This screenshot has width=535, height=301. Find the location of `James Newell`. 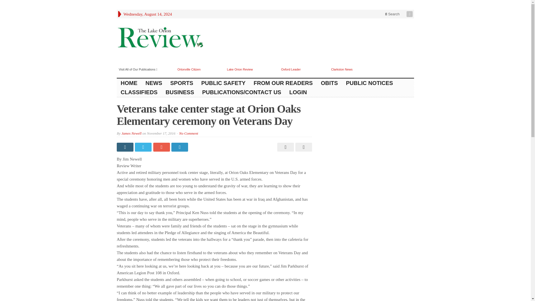

James Newell is located at coordinates (132, 133).